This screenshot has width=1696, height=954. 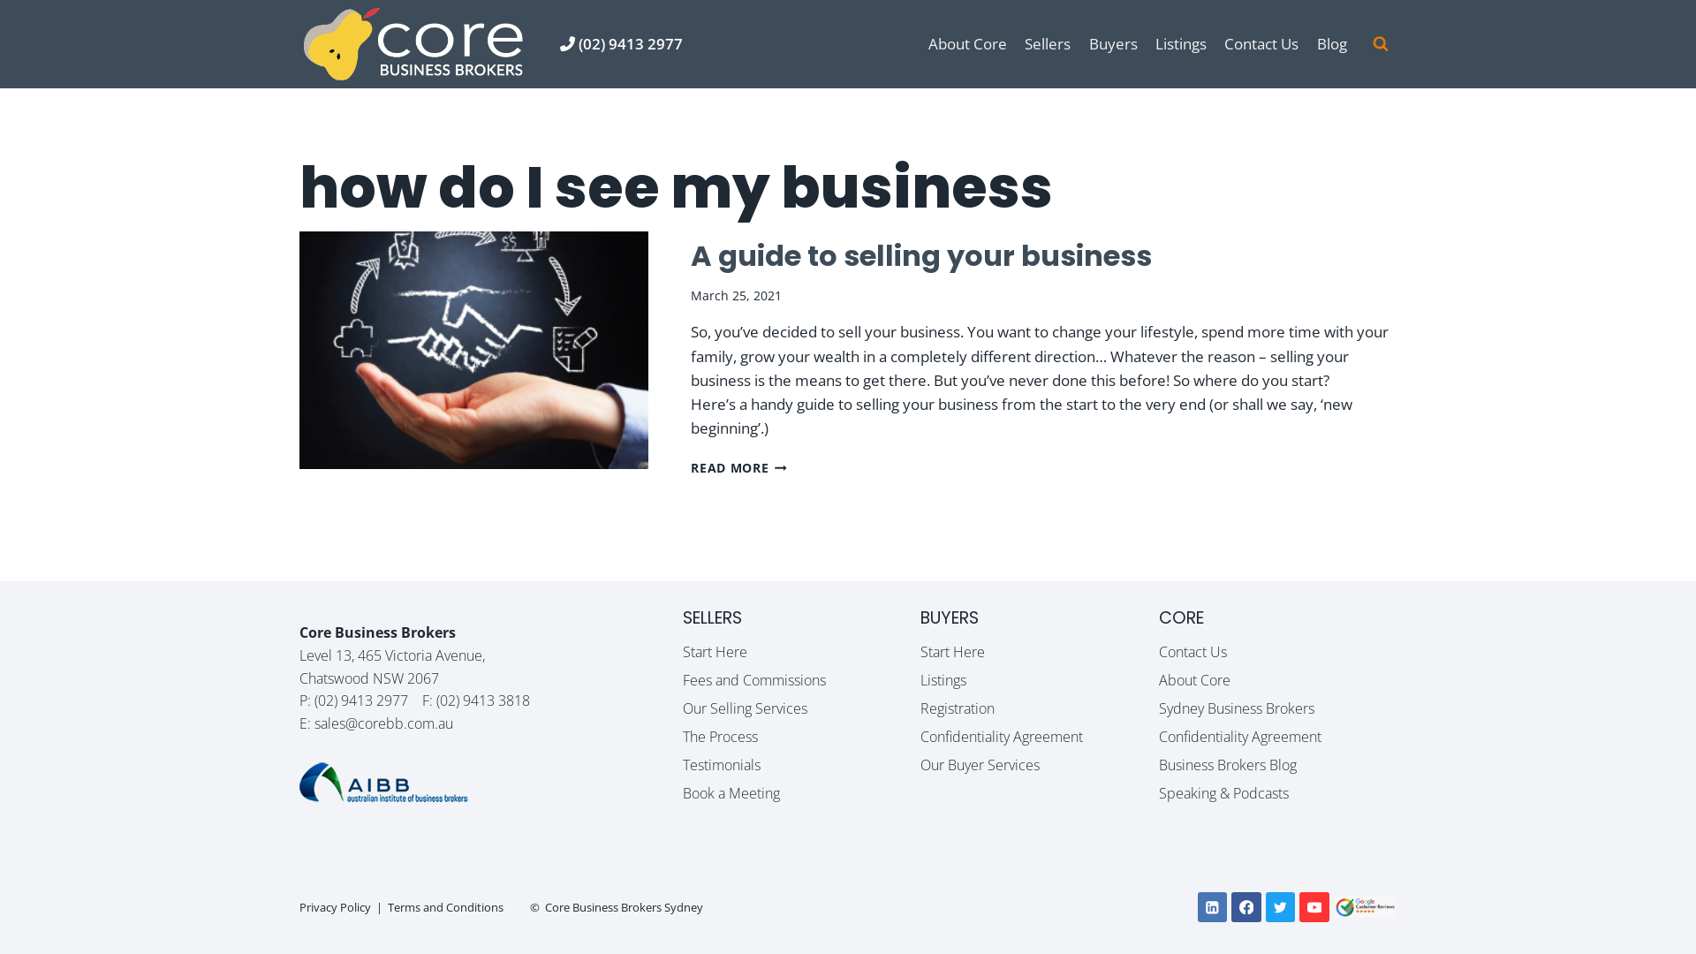 I want to click on Registration, so click(x=1039, y=708).